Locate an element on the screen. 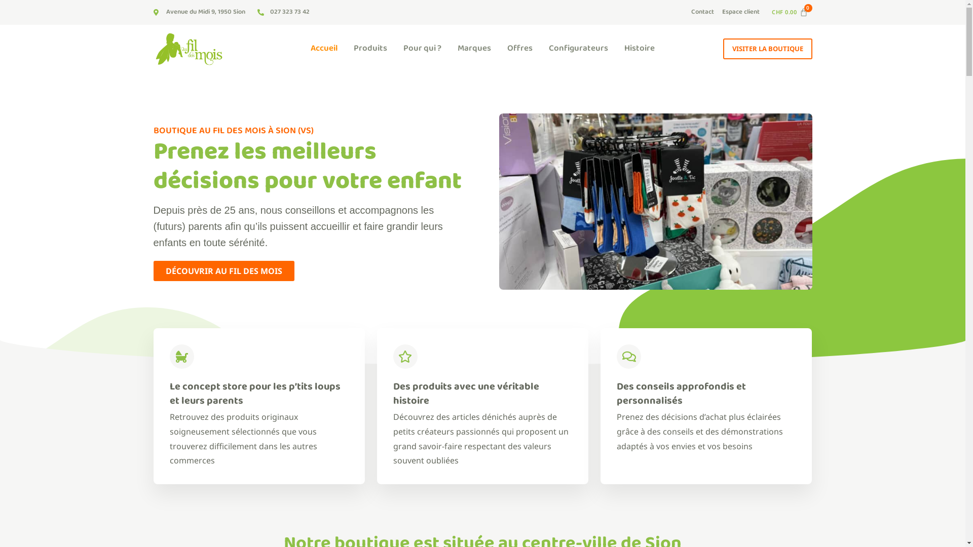 This screenshot has height=547, width=973. Histoire is located at coordinates (640, 49).